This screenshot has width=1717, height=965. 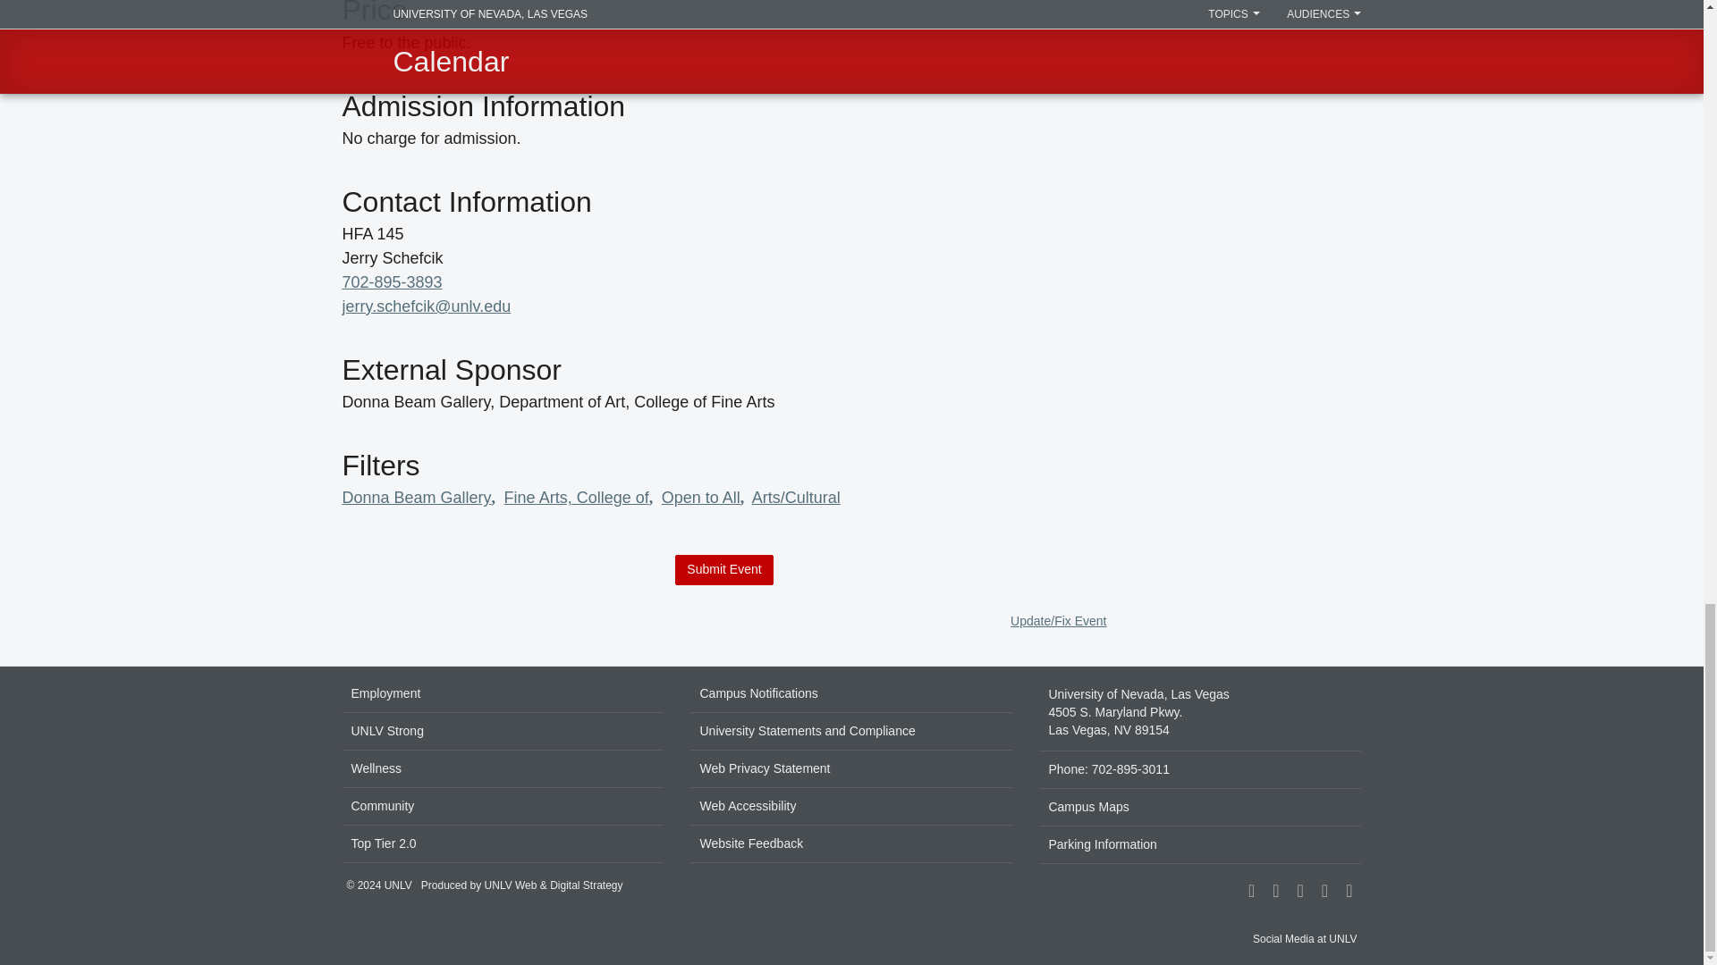 What do you see at coordinates (1300, 892) in the screenshot?
I see `Follow us on TikTok` at bounding box center [1300, 892].